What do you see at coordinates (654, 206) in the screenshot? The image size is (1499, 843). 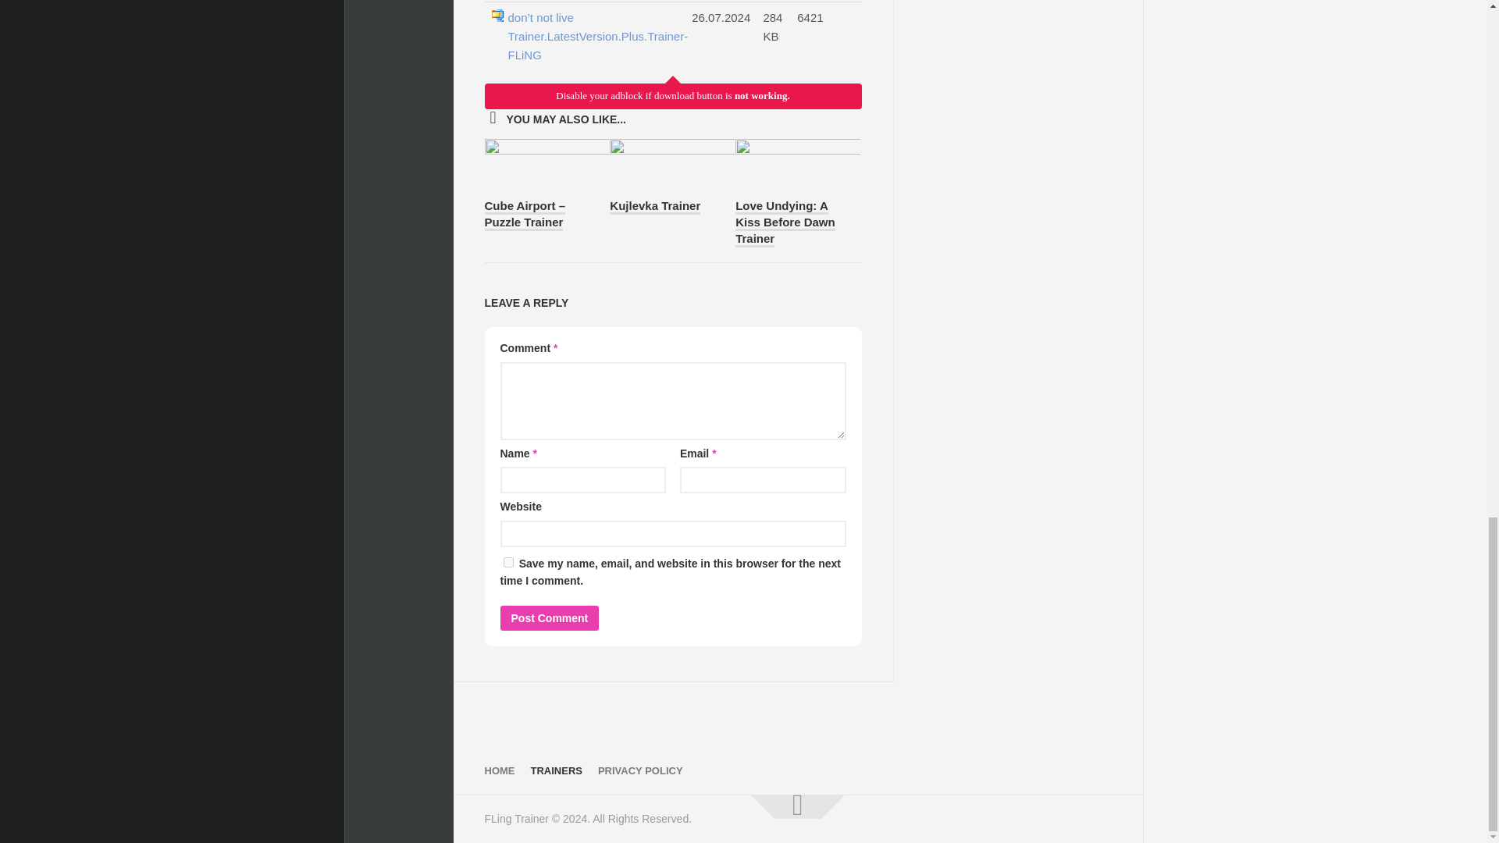 I see `Kujlevka Trainer` at bounding box center [654, 206].